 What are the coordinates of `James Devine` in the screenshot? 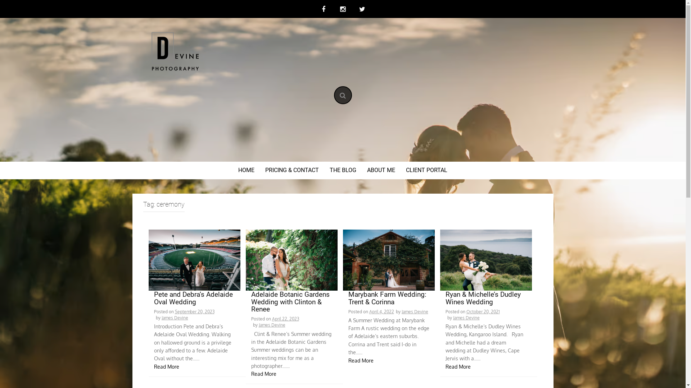 It's located at (175, 318).